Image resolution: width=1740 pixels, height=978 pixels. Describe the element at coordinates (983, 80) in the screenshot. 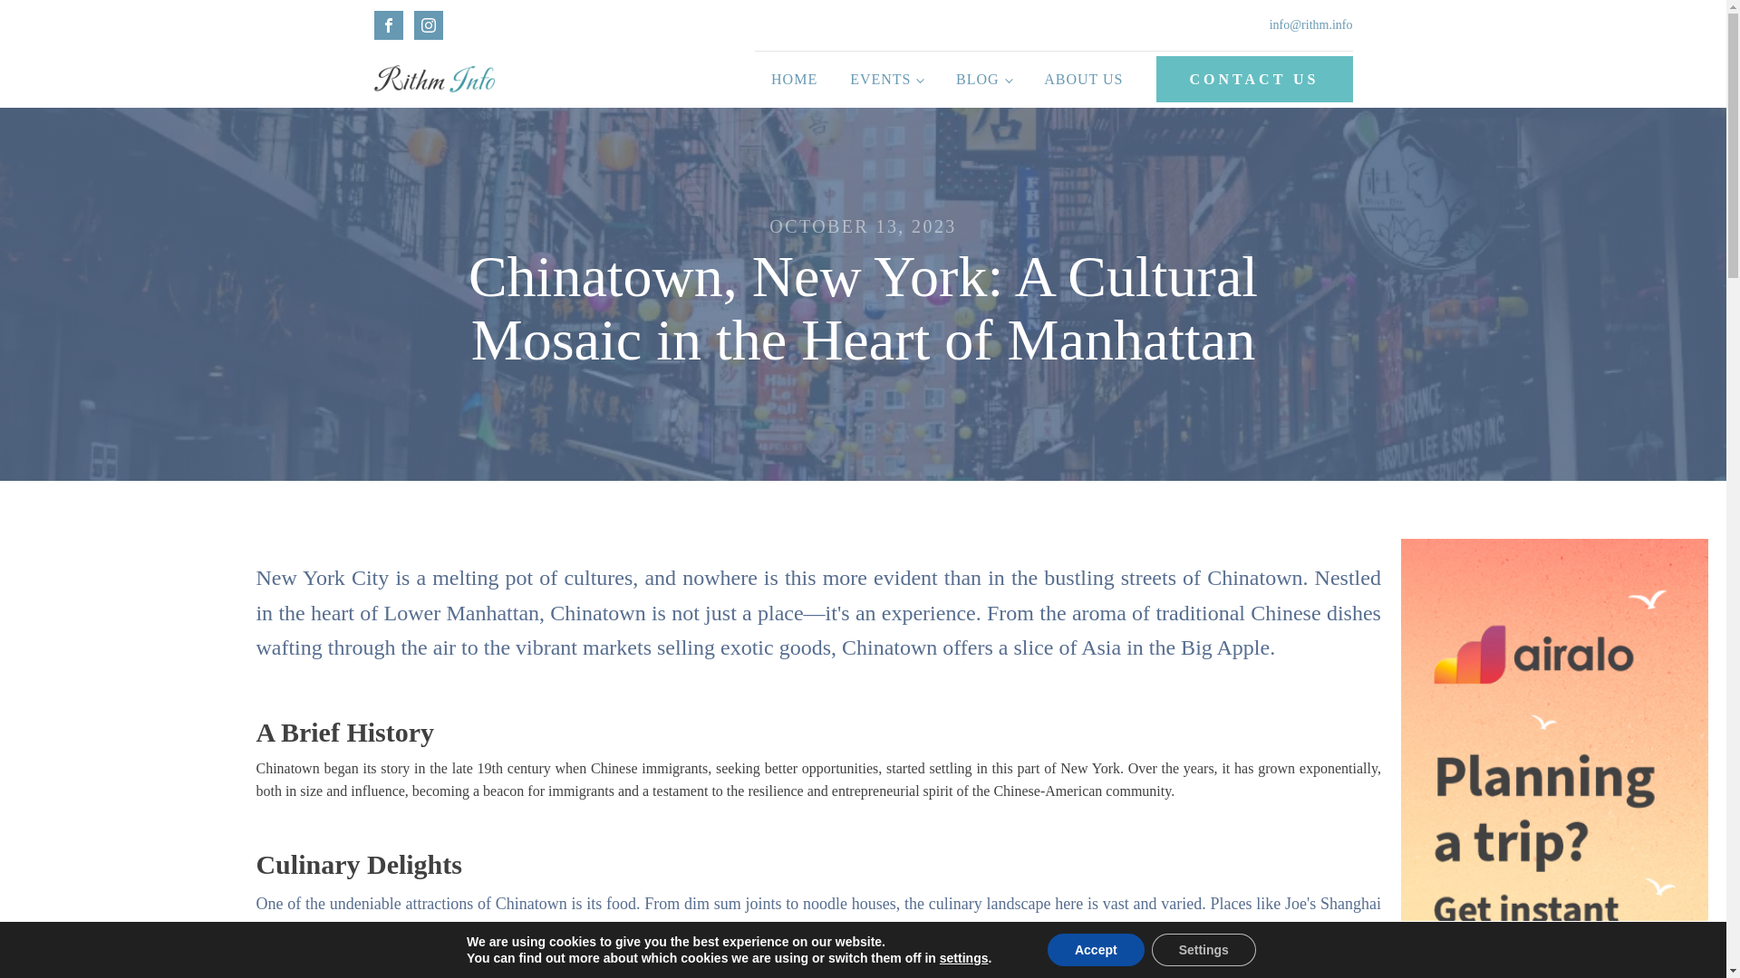

I see `BLOG` at that location.